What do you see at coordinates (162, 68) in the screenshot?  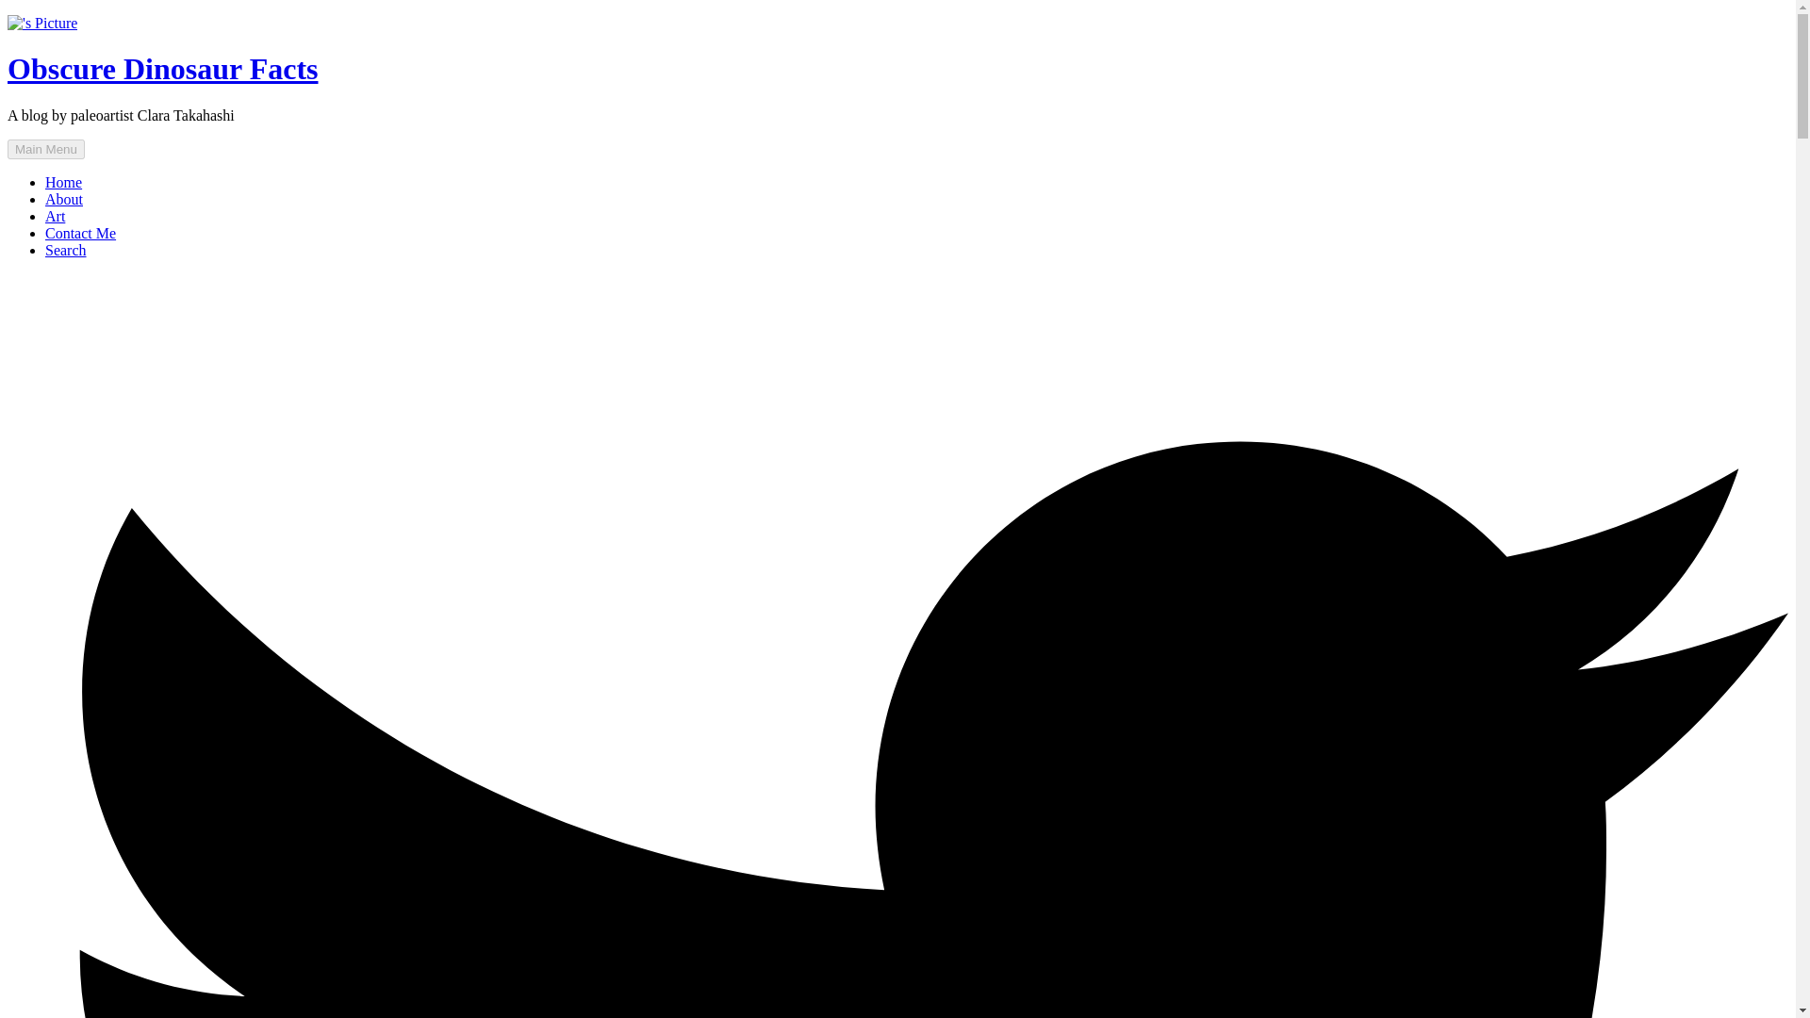 I see `Obscure Dinosaur Facts` at bounding box center [162, 68].